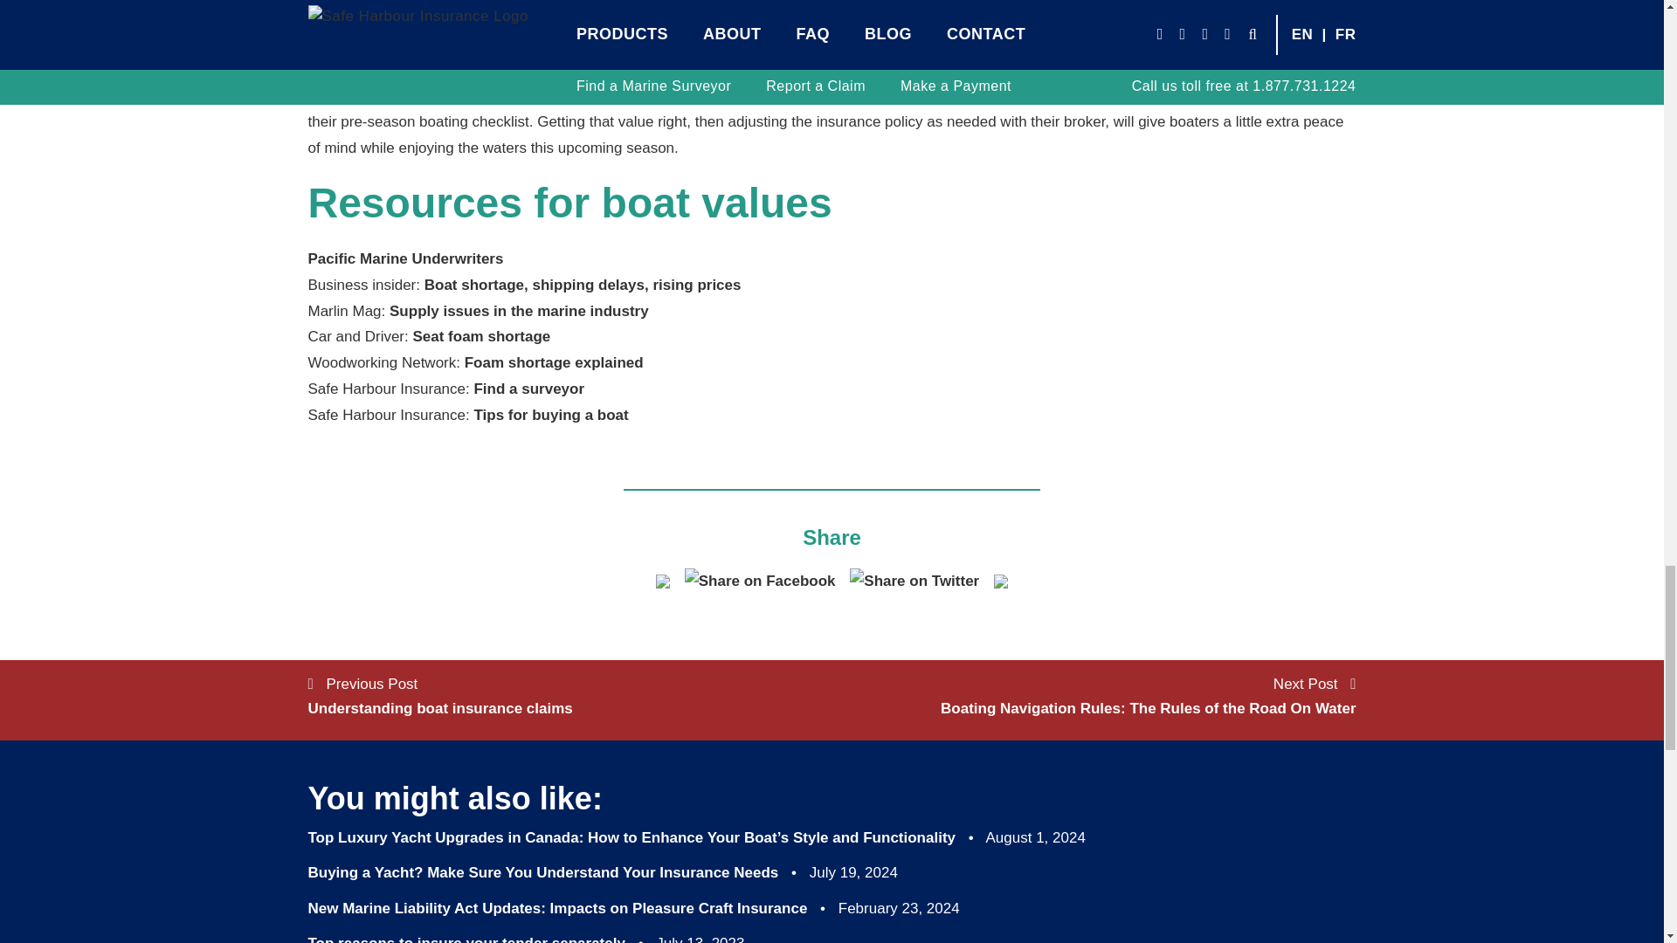 The height and width of the screenshot is (943, 1677). I want to click on Share by Email, so click(664, 580).